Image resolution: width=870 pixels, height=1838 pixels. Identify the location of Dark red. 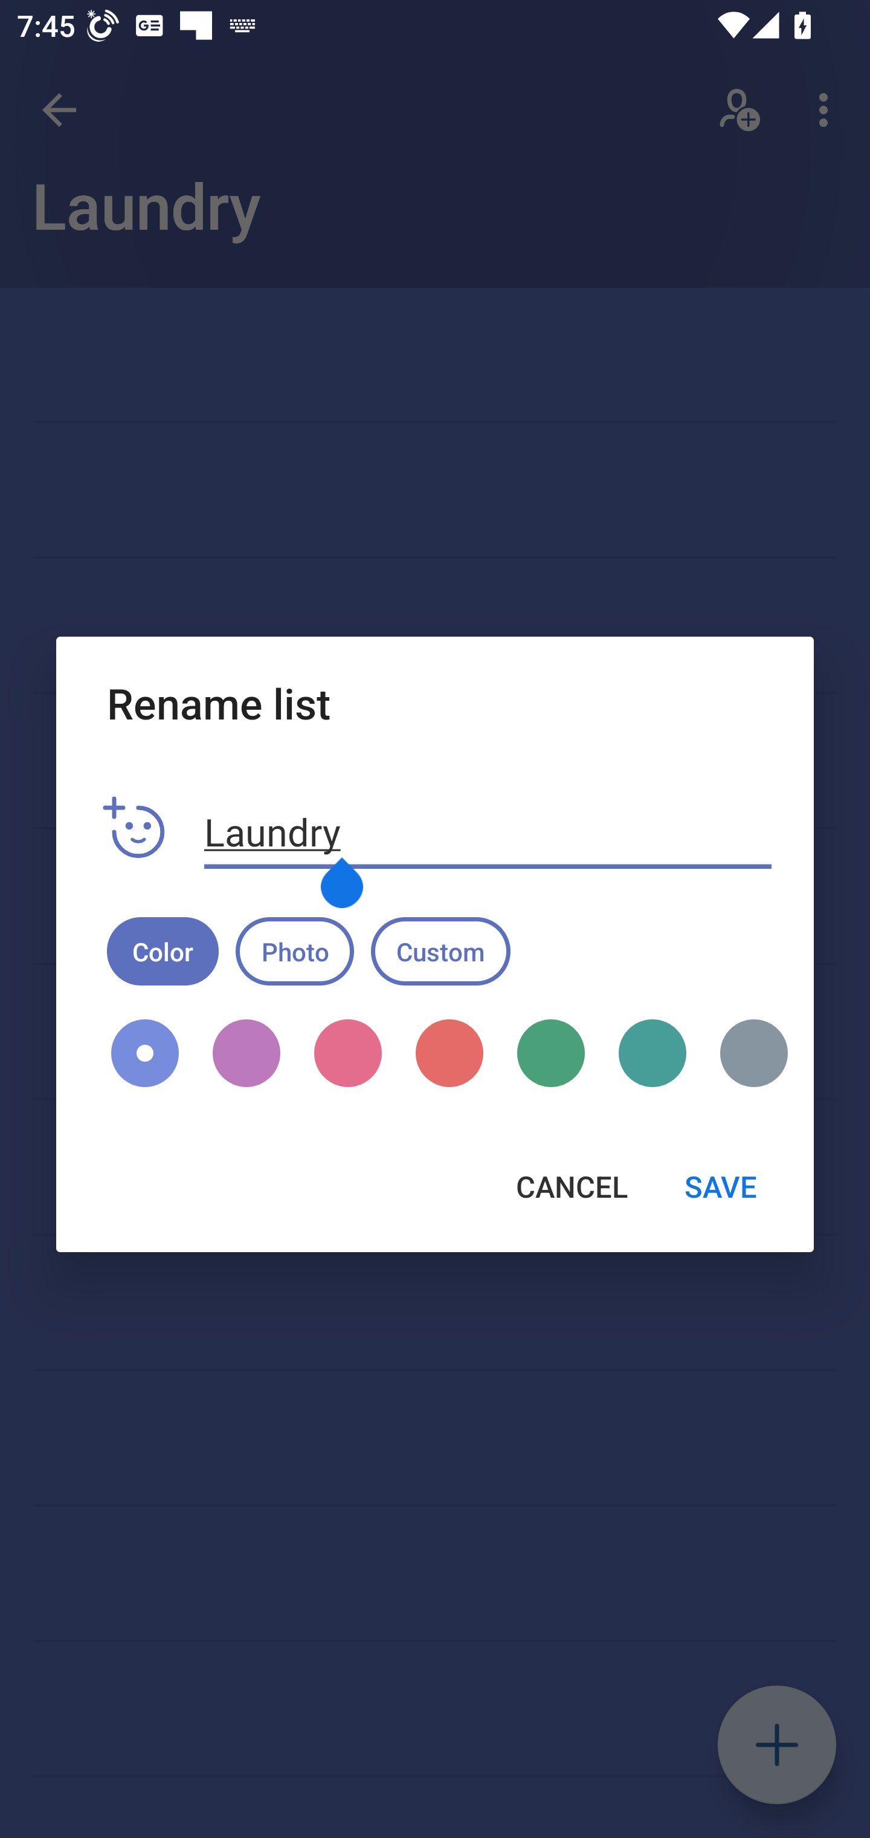
(449, 1053).